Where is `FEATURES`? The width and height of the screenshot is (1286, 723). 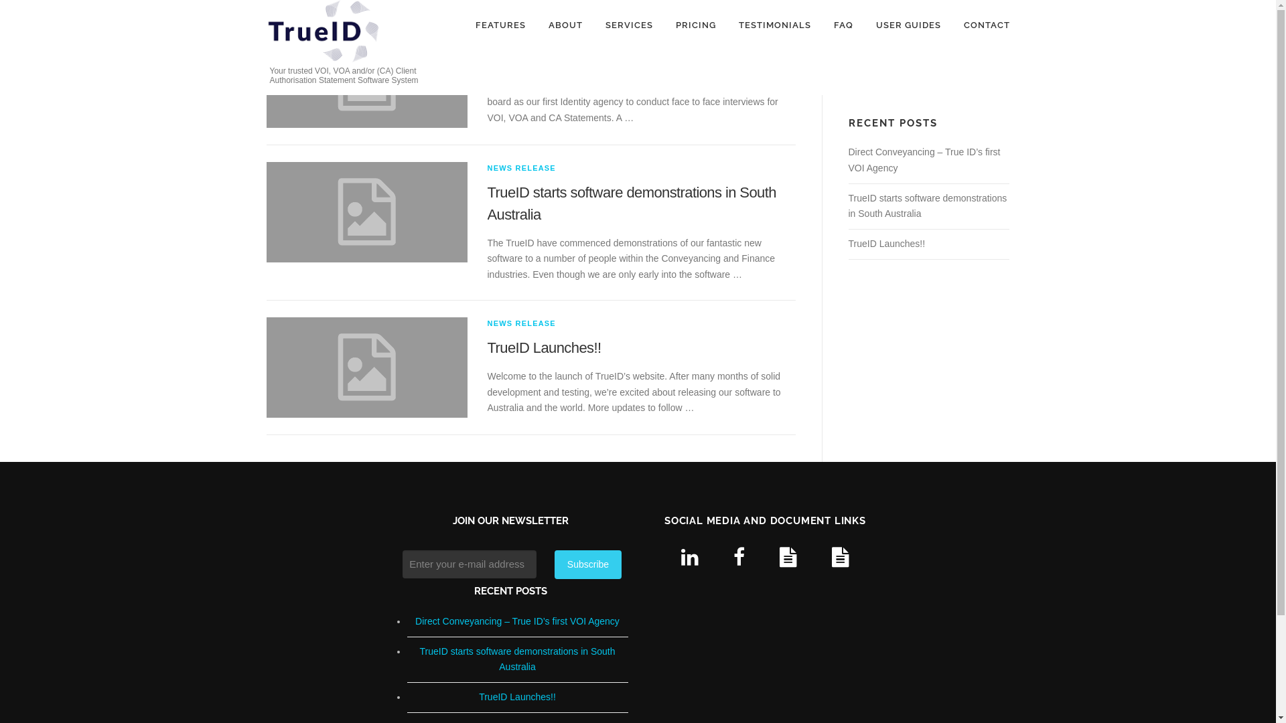 FEATURES is located at coordinates (500, 25).